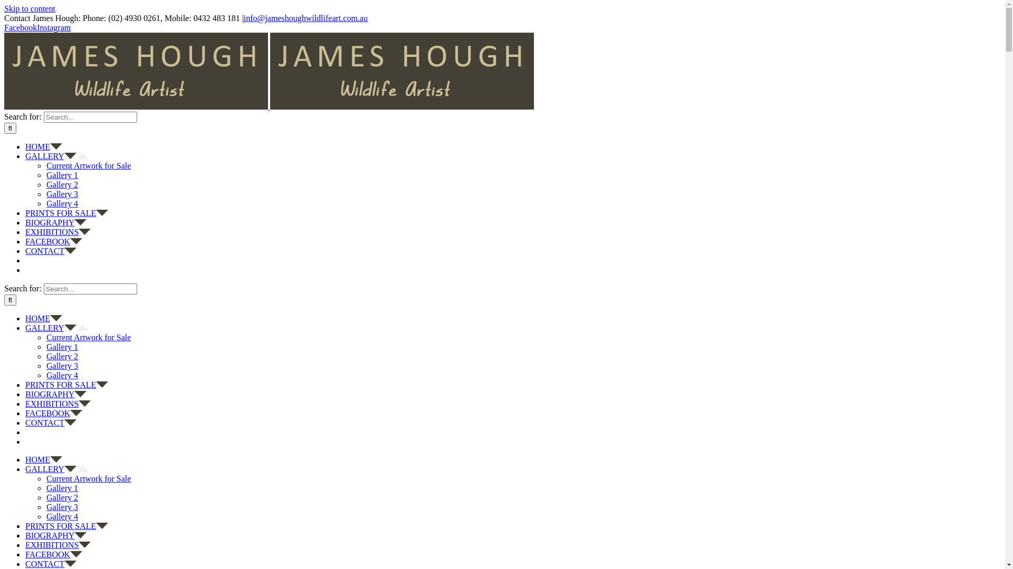  What do you see at coordinates (306, 18) in the screenshot?
I see `info@jameshoughwildlifeart.com.au` at bounding box center [306, 18].